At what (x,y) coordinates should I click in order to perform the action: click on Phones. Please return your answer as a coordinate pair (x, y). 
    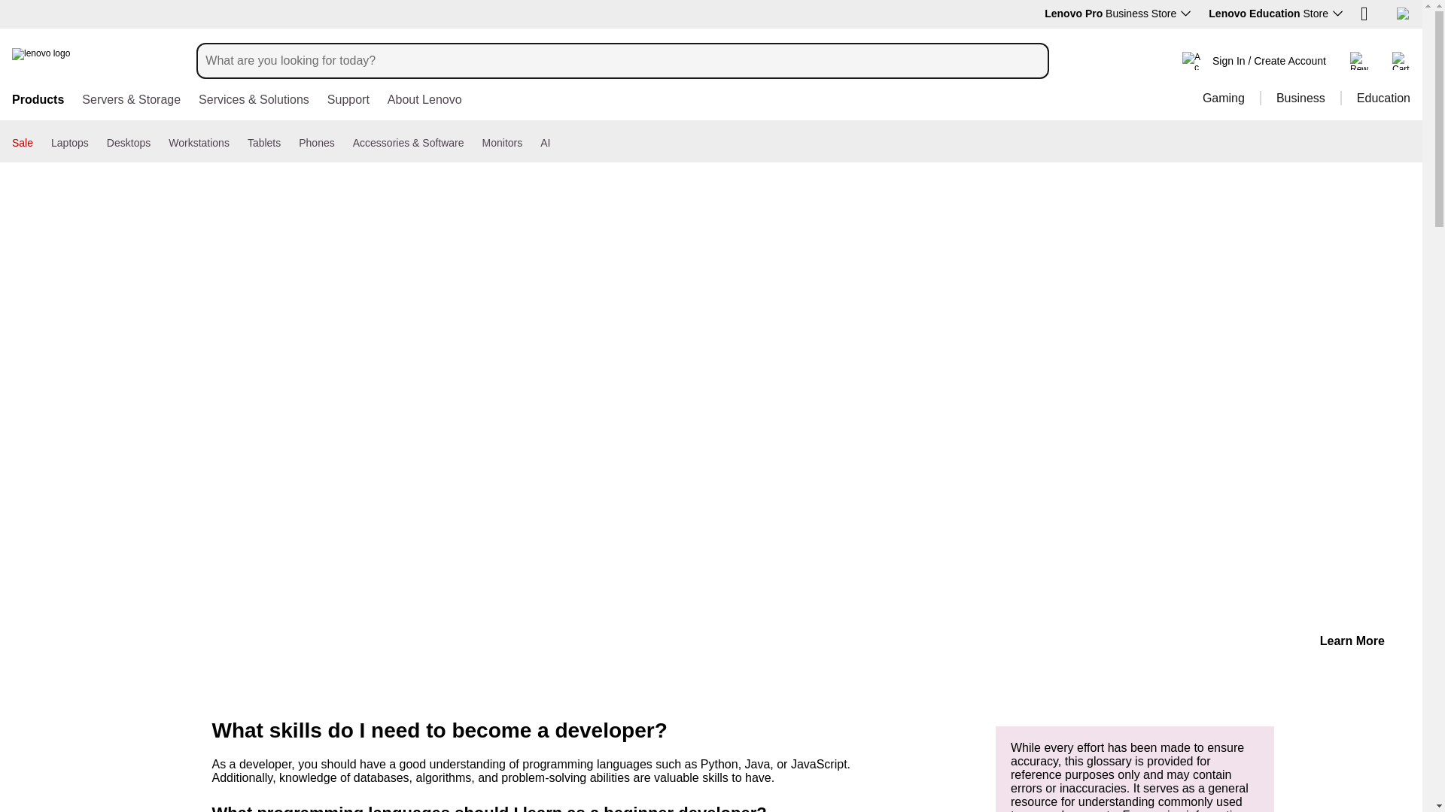
    Looking at the image, I should click on (316, 143).